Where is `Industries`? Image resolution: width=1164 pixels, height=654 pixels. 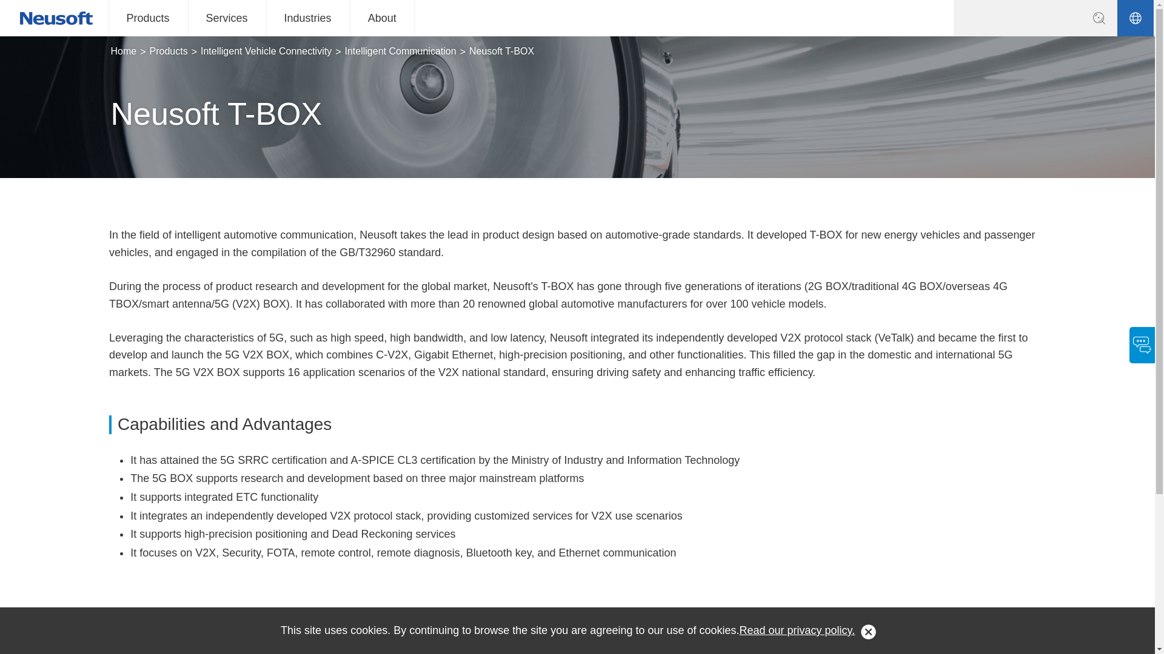 Industries is located at coordinates (308, 18).